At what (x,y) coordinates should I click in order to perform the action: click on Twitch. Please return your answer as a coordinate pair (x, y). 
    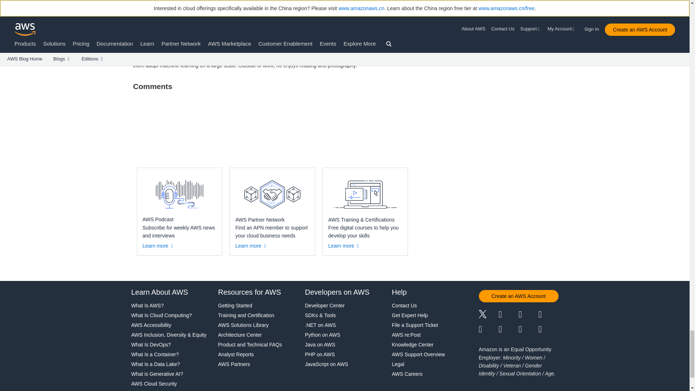
    Looking at the image, I should click on (488, 329).